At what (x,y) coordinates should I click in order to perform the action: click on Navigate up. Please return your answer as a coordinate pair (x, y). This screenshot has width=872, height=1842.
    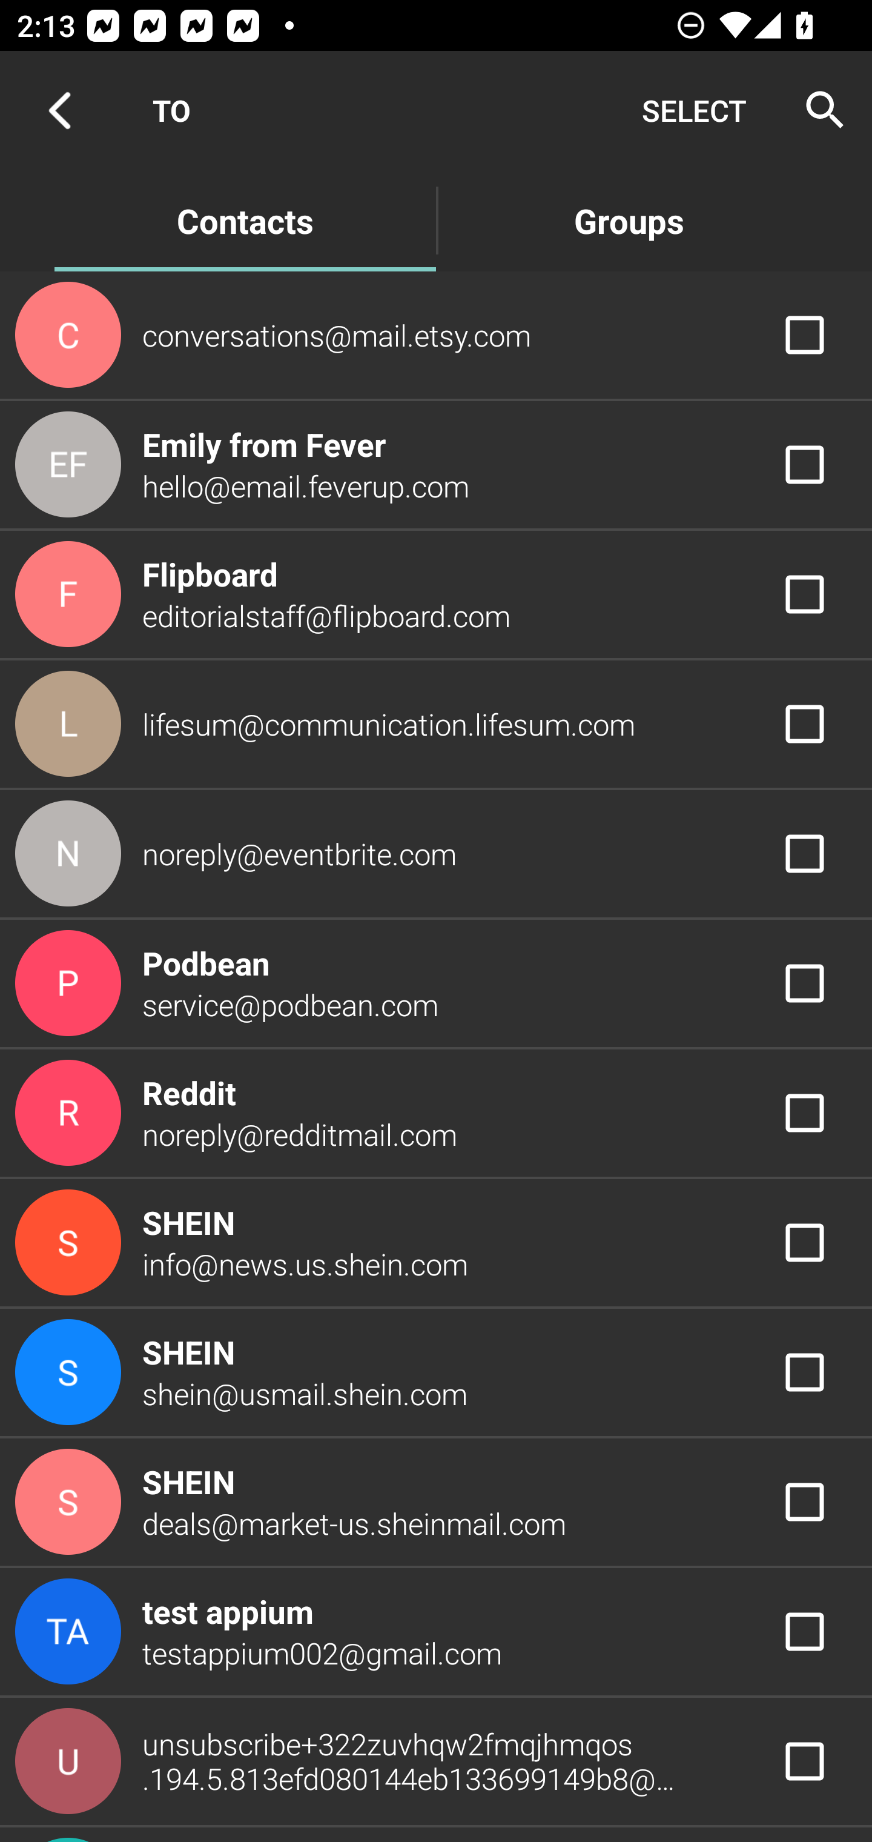
    Looking at the image, I should click on (59, 110).